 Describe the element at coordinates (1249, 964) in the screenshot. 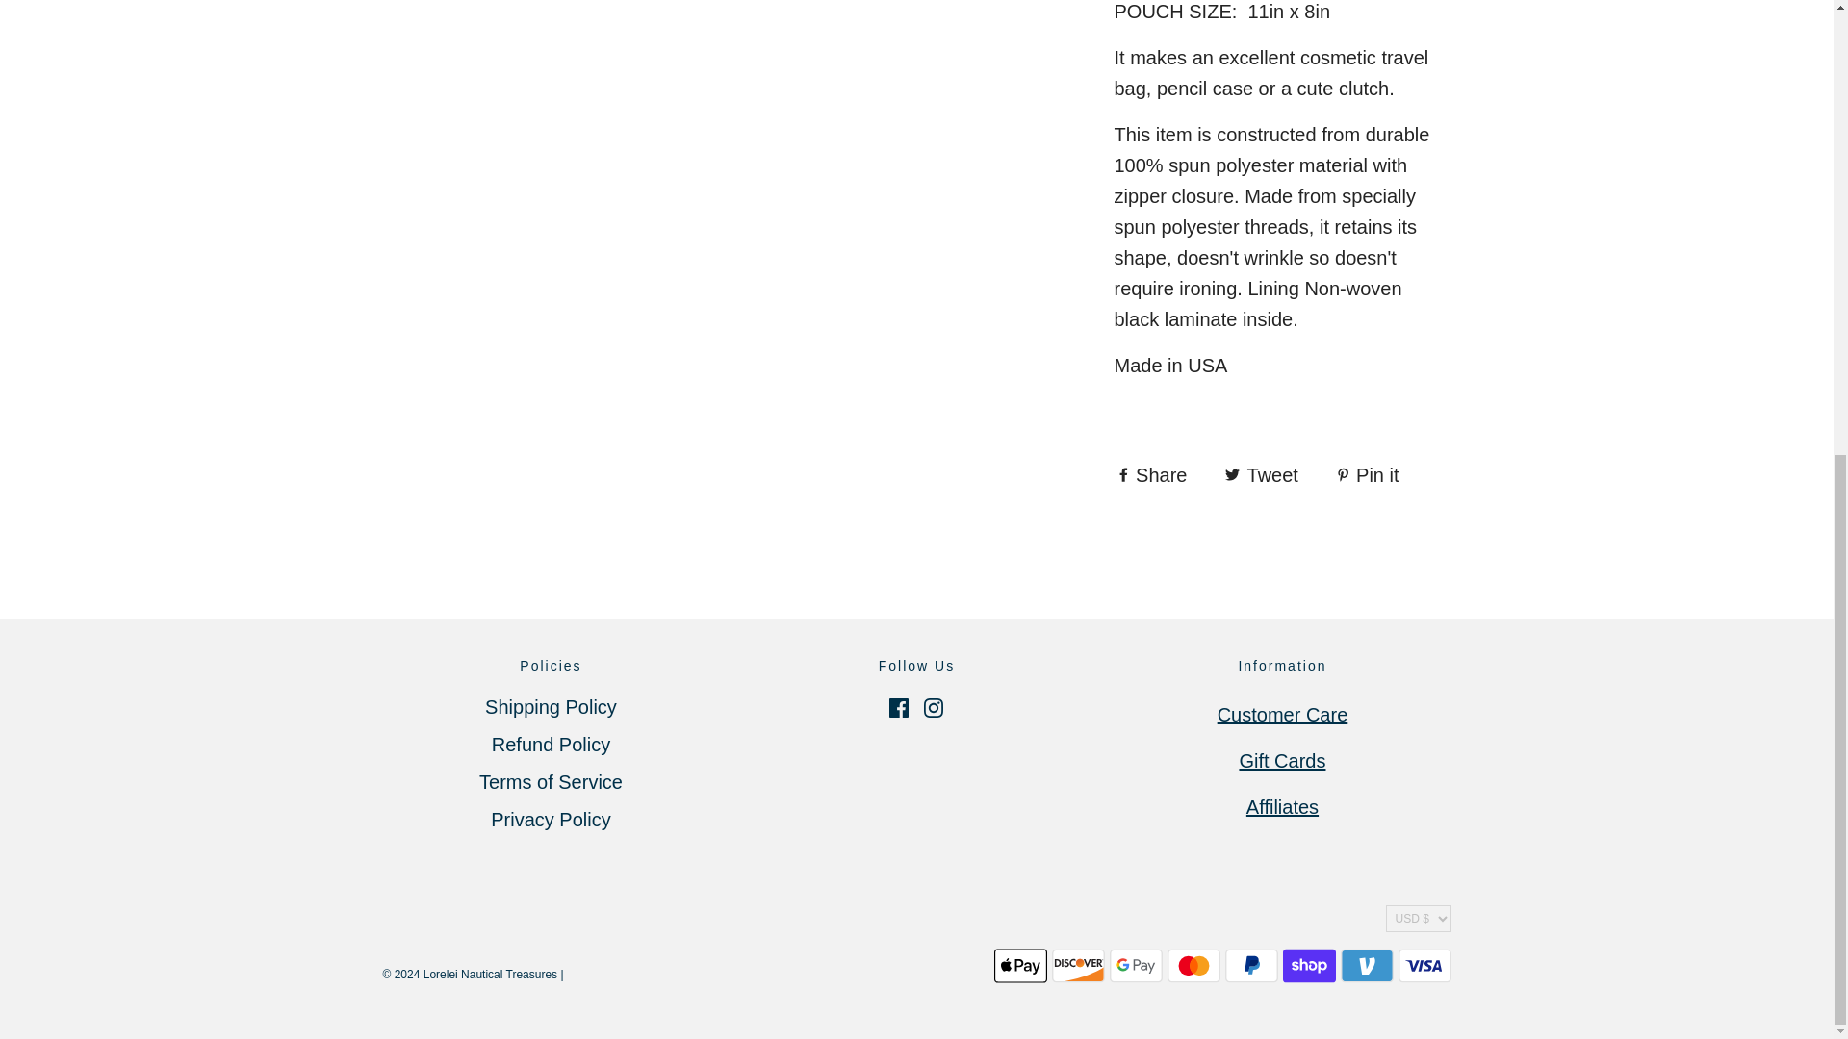

I see `PayPal` at that location.